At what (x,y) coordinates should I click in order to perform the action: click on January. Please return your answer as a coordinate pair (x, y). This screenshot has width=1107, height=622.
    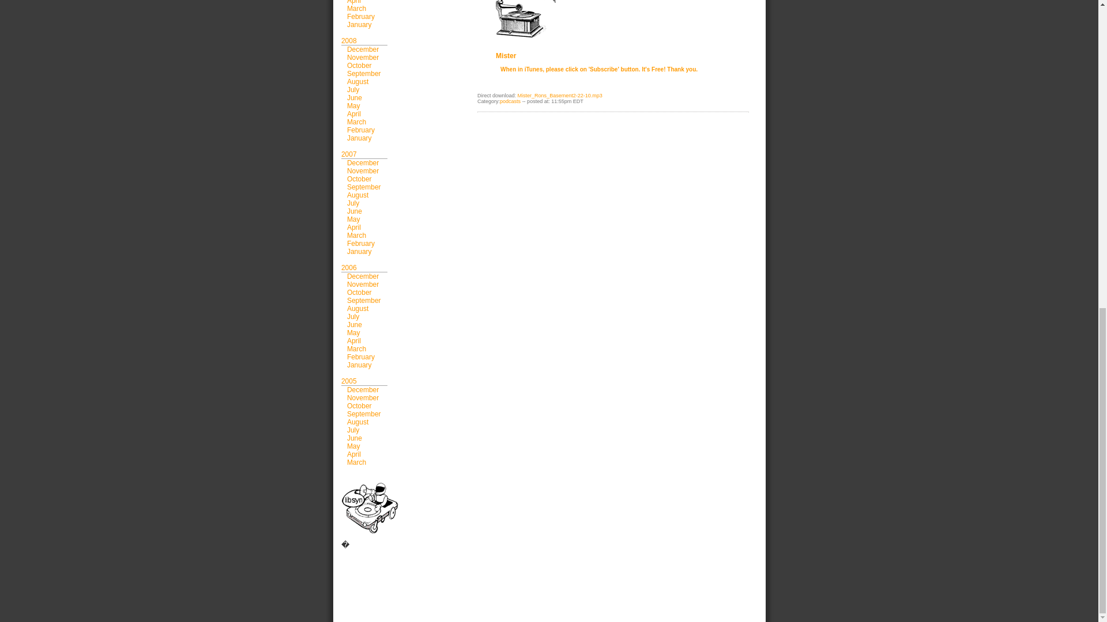
    Looking at the image, I should click on (360, 24).